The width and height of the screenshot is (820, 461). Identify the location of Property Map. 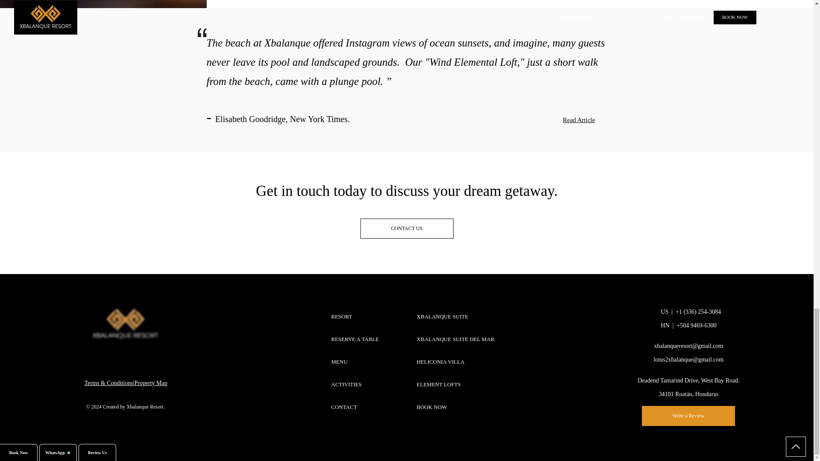
(150, 383).